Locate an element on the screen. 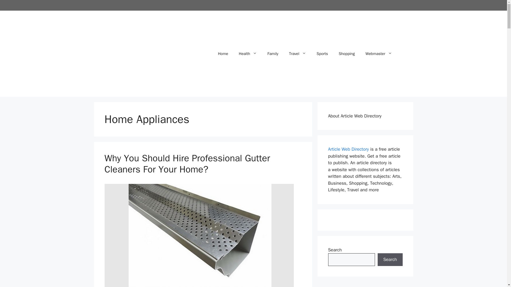  Shopping is located at coordinates (347, 54).